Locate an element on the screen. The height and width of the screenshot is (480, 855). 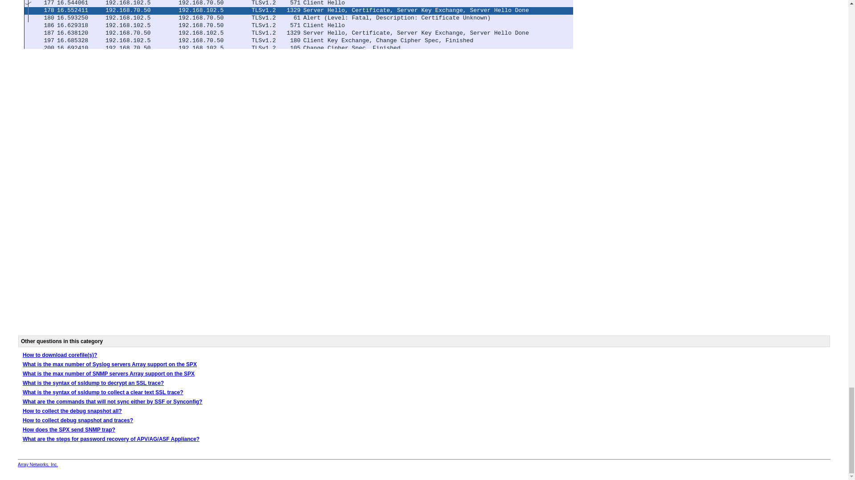
How to collect debug snapshot and traces? is located at coordinates (78, 420).